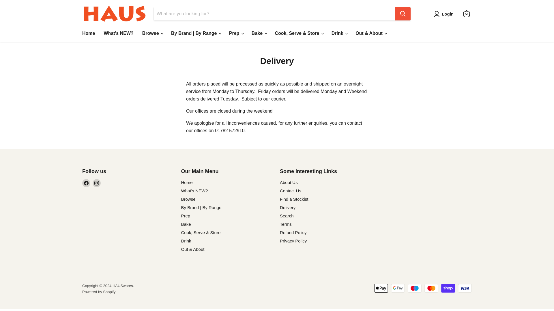 This screenshot has height=311, width=554. Describe the element at coordinates (445, 14) in the screenshot. I see `Login` at that location.